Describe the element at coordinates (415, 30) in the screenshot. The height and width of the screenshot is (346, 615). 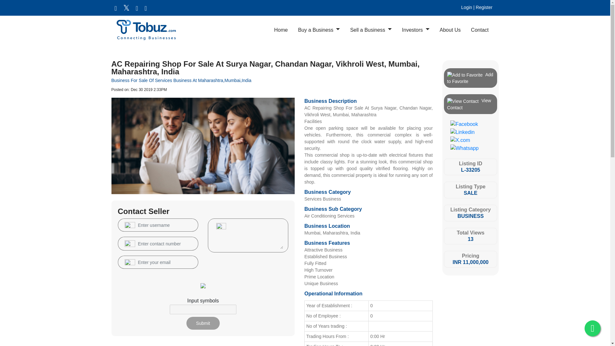
I see `Investors` at that location.